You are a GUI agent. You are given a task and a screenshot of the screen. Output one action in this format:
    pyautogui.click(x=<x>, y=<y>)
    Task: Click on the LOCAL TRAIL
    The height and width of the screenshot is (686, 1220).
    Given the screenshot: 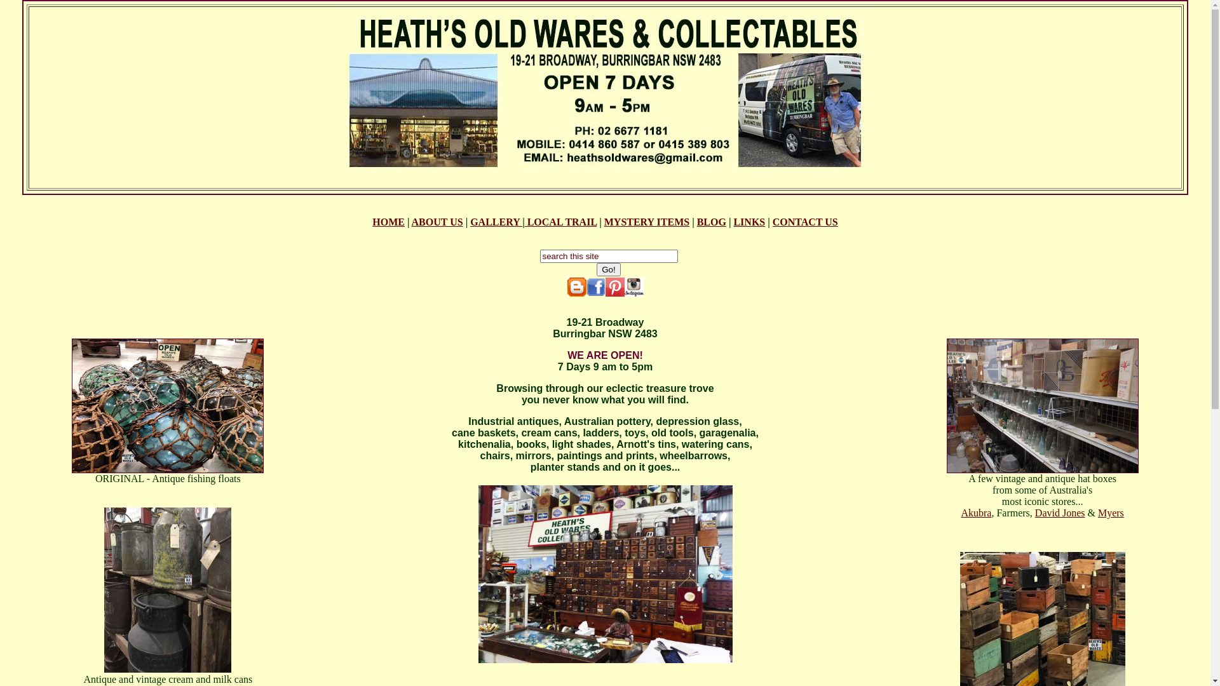 What is the action you would take?
    pyautogui.click(x=561, y=222)
    